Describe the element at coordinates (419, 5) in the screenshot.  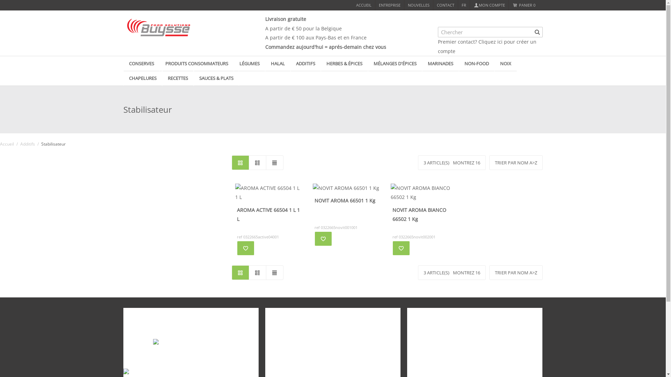
I see `NOUVELLES` at that location.